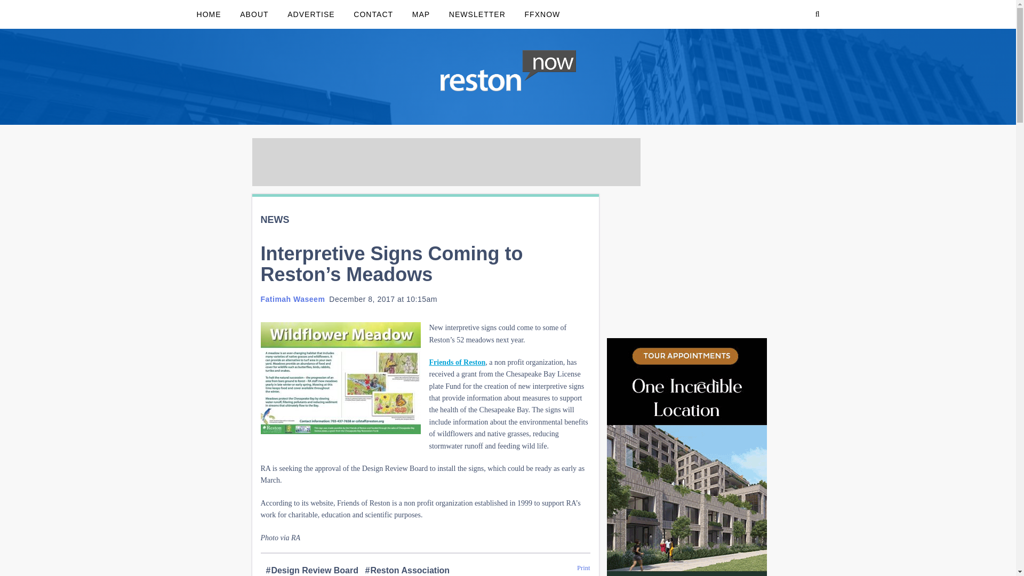 The height and width of the screenshot is (576, 1024). I want to click on Friends of Reston, so click(457, 362).